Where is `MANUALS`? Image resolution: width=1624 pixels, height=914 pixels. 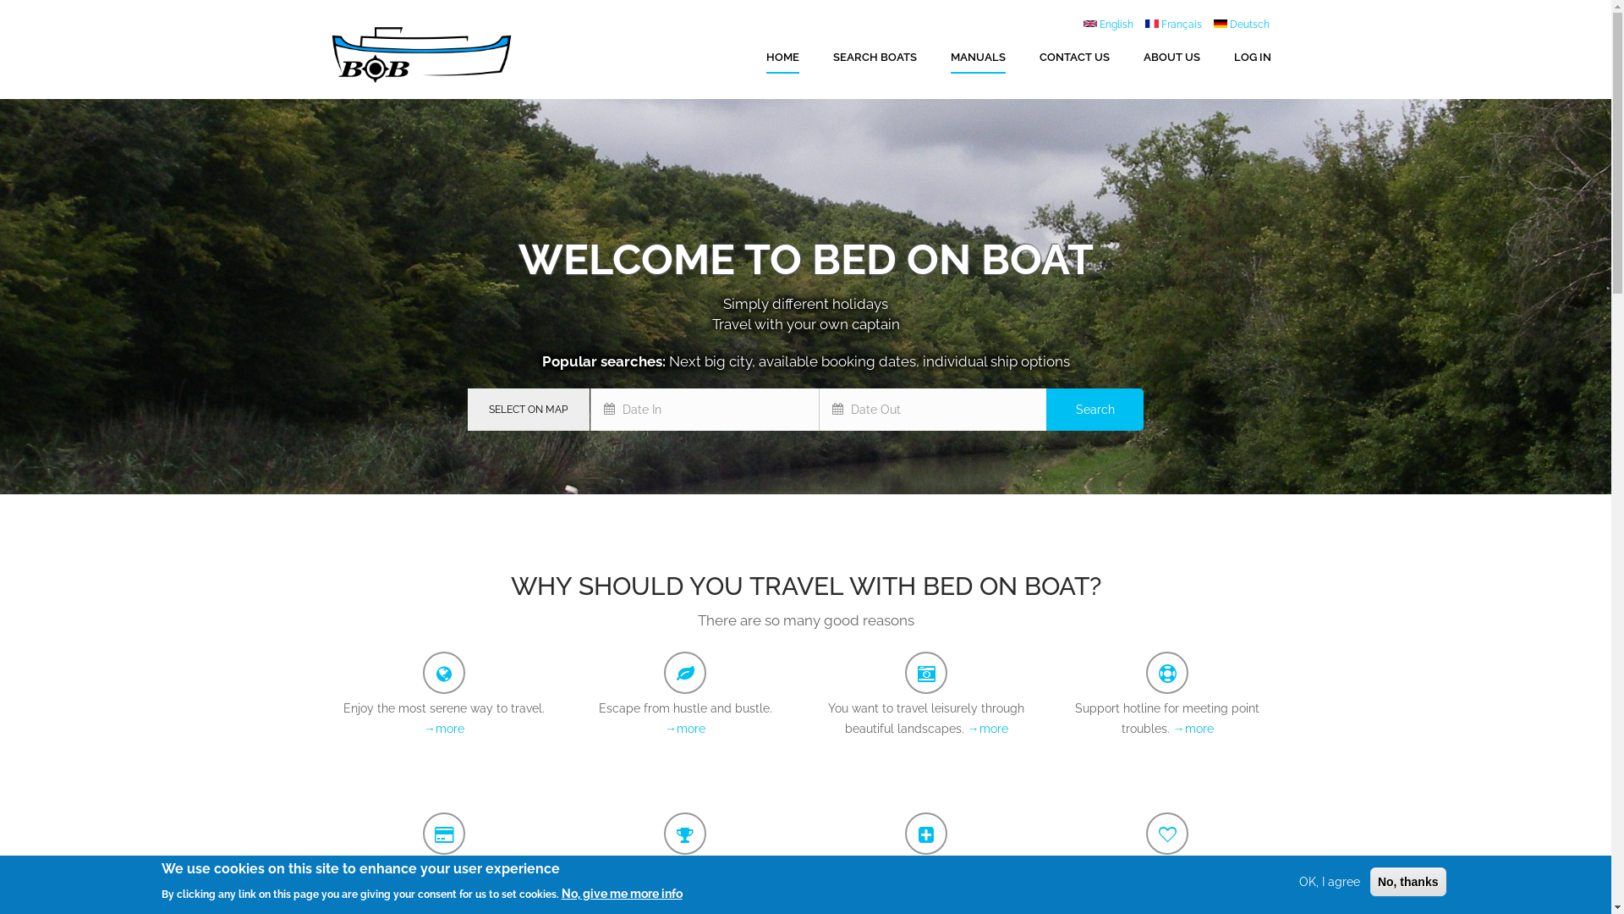
MANUALS is located at coordinates (978, 58).